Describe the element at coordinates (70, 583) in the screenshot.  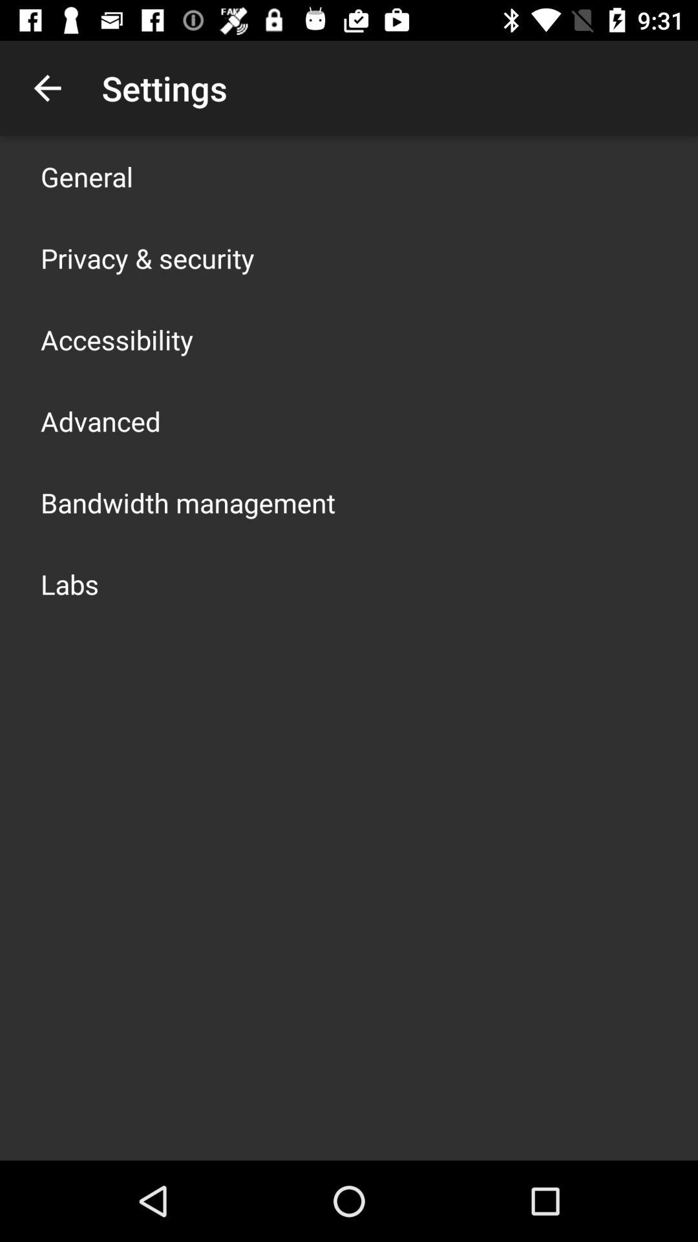
I see `tap item below bandwidth management icon` at that location.